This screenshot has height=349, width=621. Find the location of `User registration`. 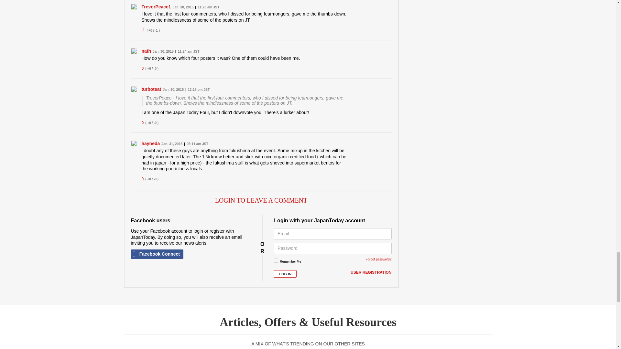

User registration is located at coordinates (371, 273).